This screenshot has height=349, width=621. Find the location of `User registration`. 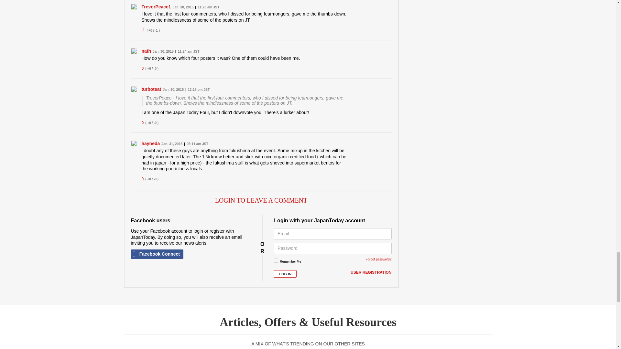

User registration is located at coordinates (371, 273).